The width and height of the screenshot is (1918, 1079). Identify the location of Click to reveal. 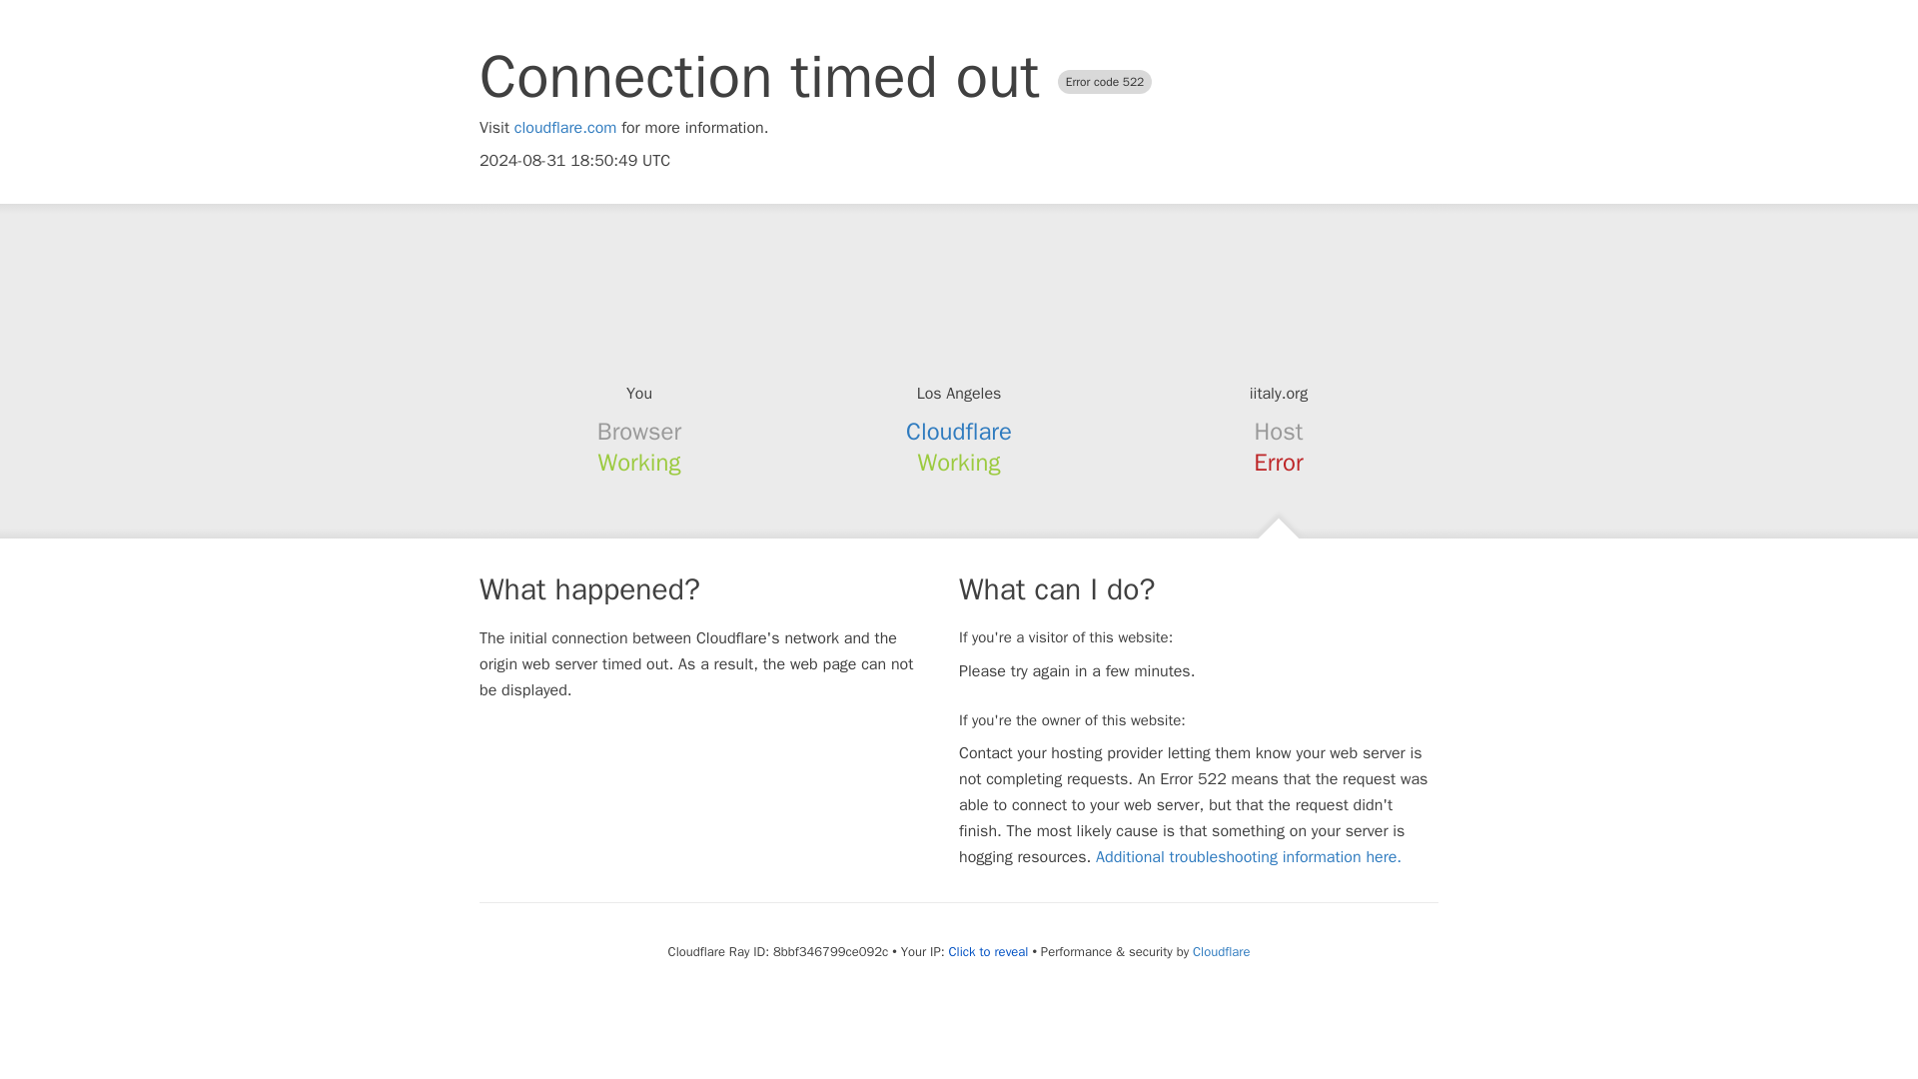
(989, 951).